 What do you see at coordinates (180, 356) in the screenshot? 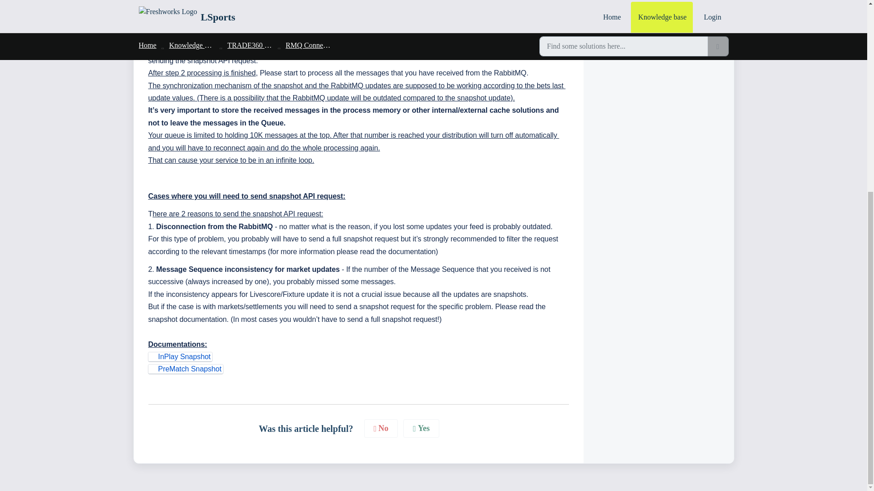
I see `InPlay Snapshot` at bounding box center [180, 356].